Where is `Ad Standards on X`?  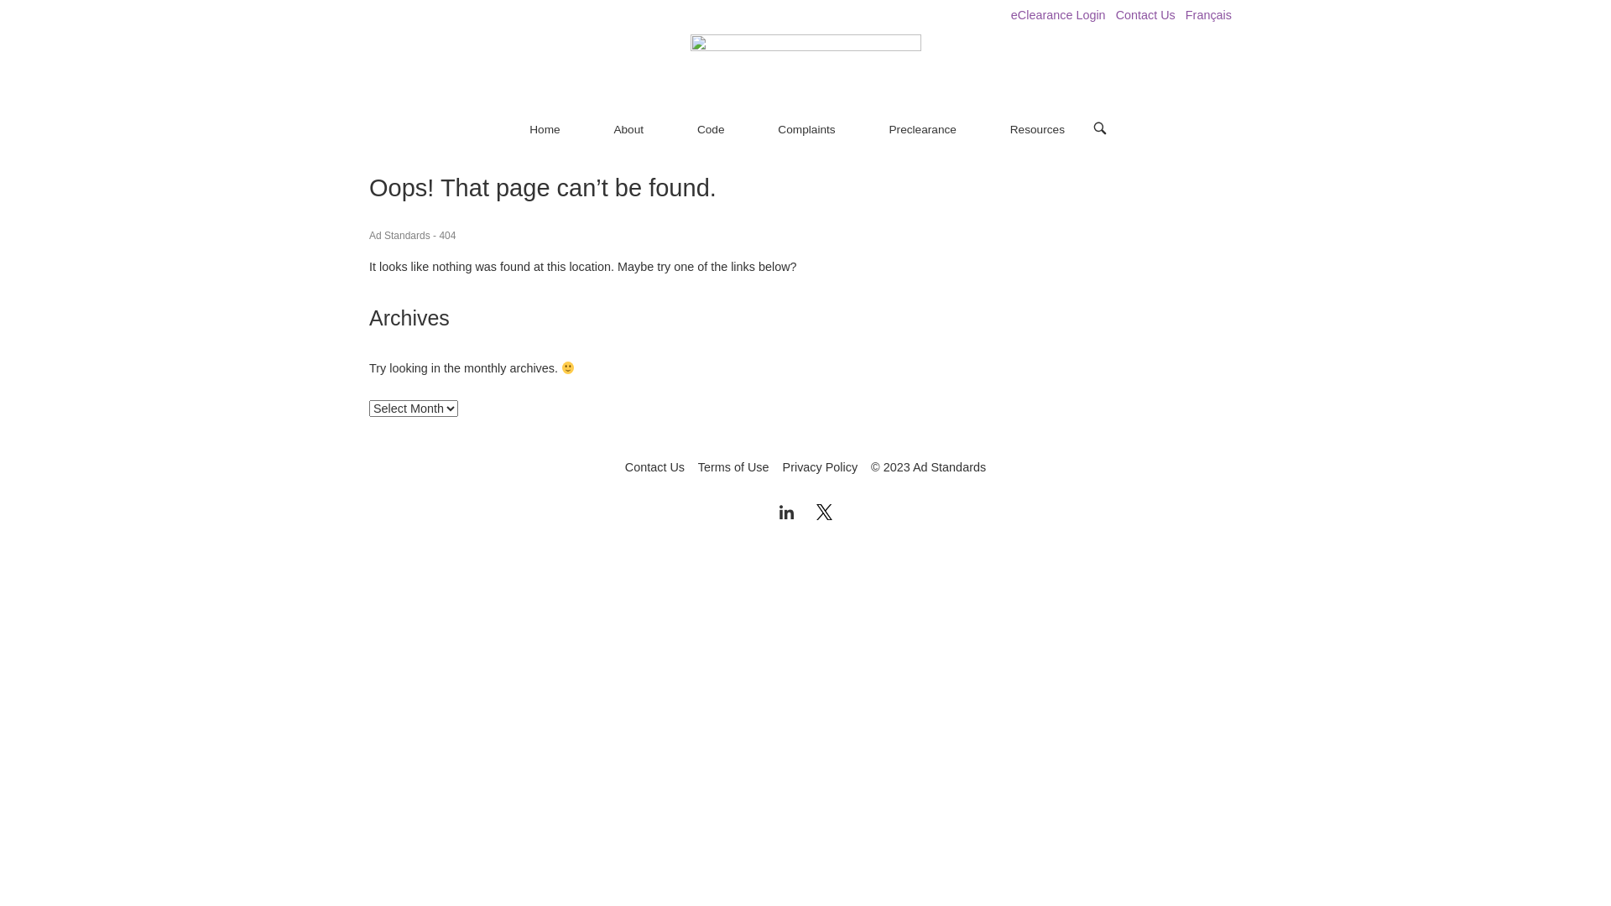
Ad Standards on X is located at coordinates (824, 513).